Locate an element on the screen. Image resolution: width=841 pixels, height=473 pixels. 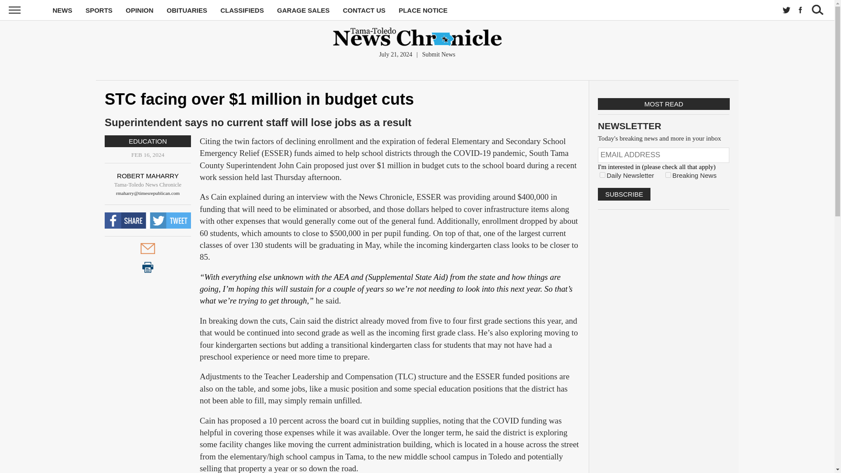
SPORTS is located at coordinates (99, 11).